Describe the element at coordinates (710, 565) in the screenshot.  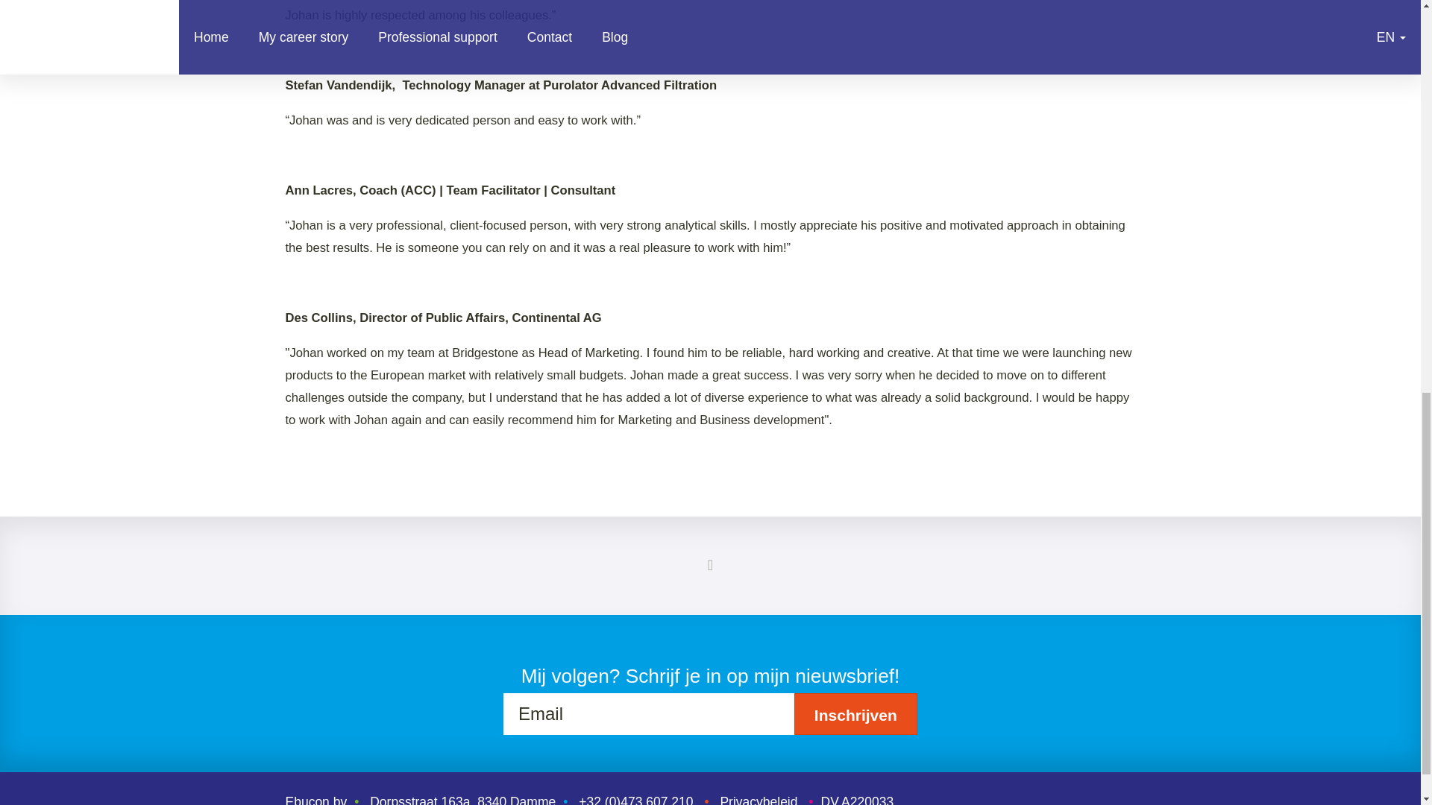
I see `blog` at that location.